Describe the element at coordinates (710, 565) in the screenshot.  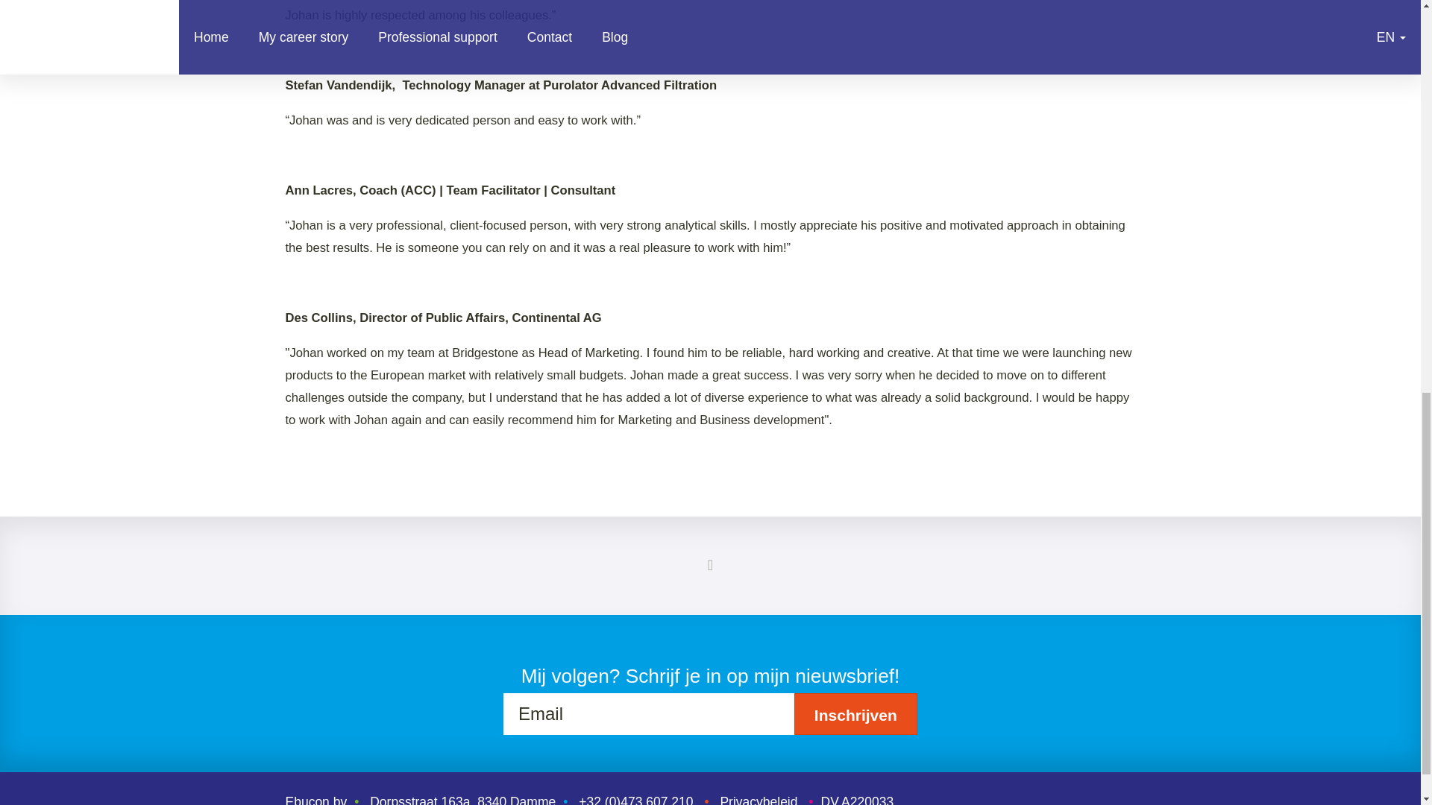
I see `blog` at that location.